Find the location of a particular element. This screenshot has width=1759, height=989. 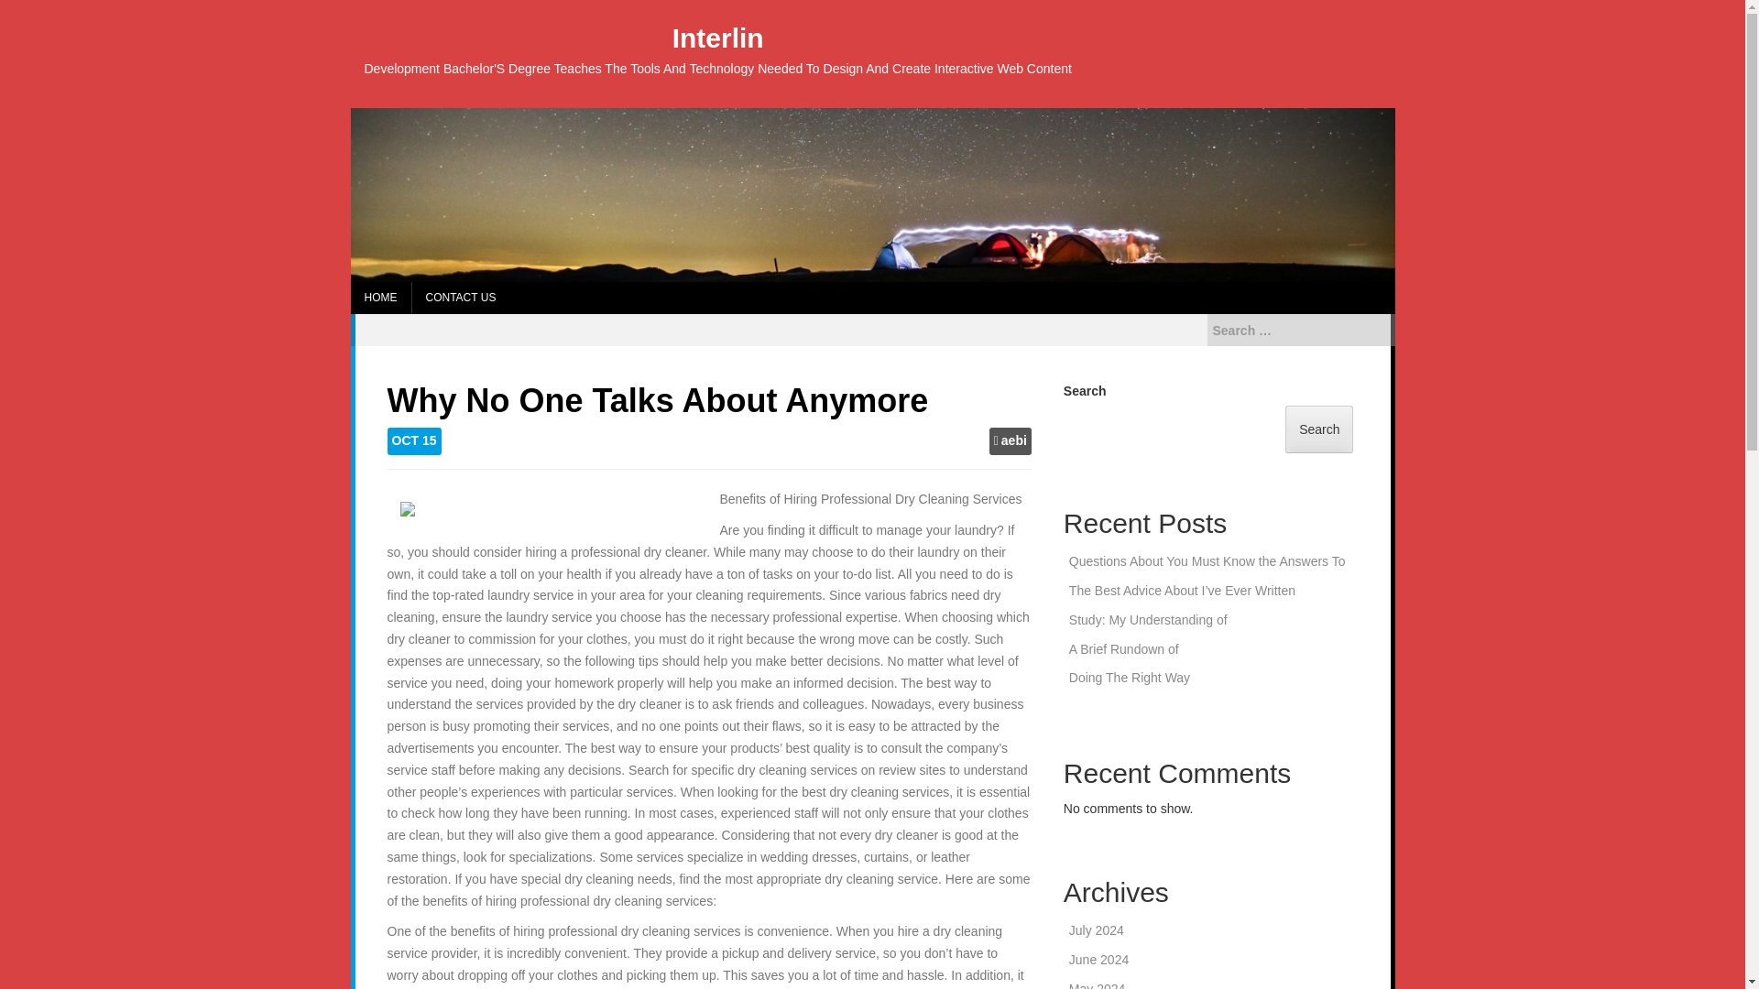

aebi is located at coordinates (1013, 441).